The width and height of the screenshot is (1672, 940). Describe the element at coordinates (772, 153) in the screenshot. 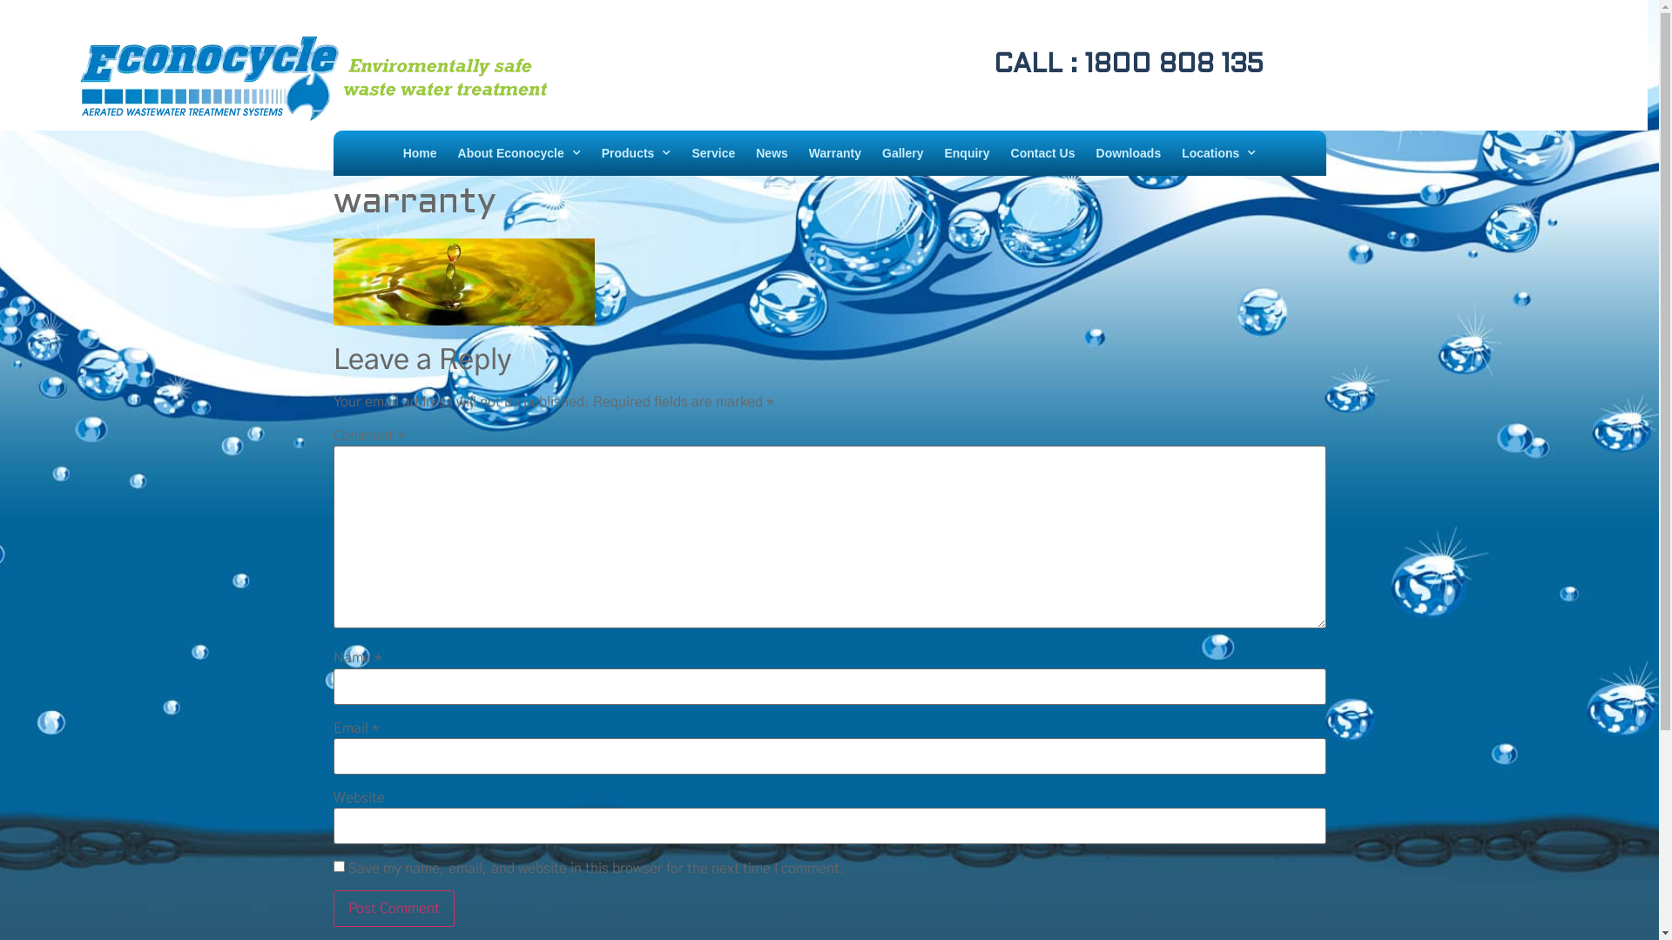

I see `News` at that location.